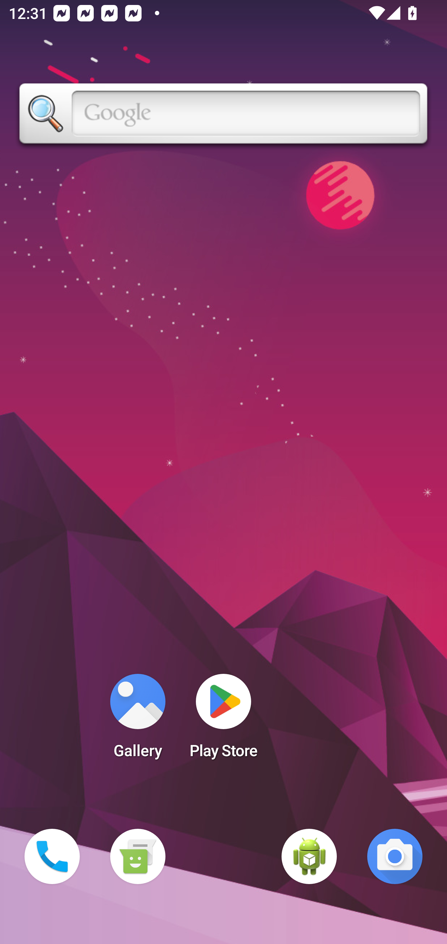 This screenshot has width=447, height=944. What do you see at coordinates (52, 856) in the screenshot?
I see `Phone` at bounding box center [52, 856].